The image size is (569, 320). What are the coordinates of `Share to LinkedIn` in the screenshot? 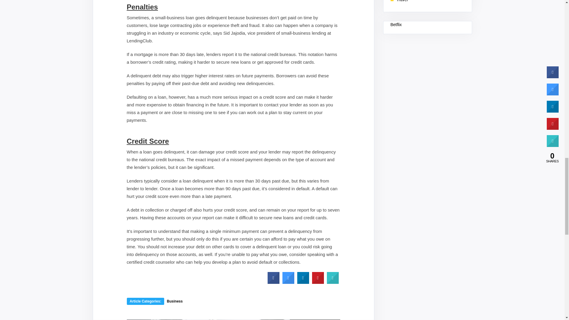 It's located at (303, 282).